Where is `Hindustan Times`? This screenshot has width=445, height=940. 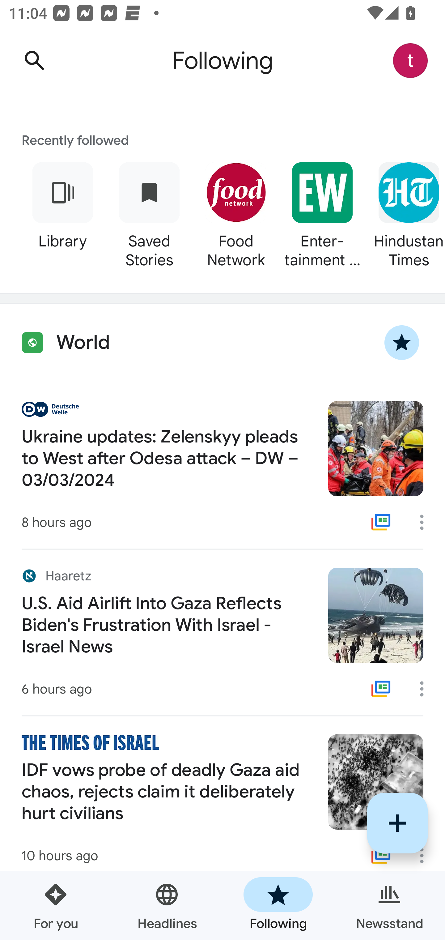
Hindustan Times is located at coordinates (405, 213).